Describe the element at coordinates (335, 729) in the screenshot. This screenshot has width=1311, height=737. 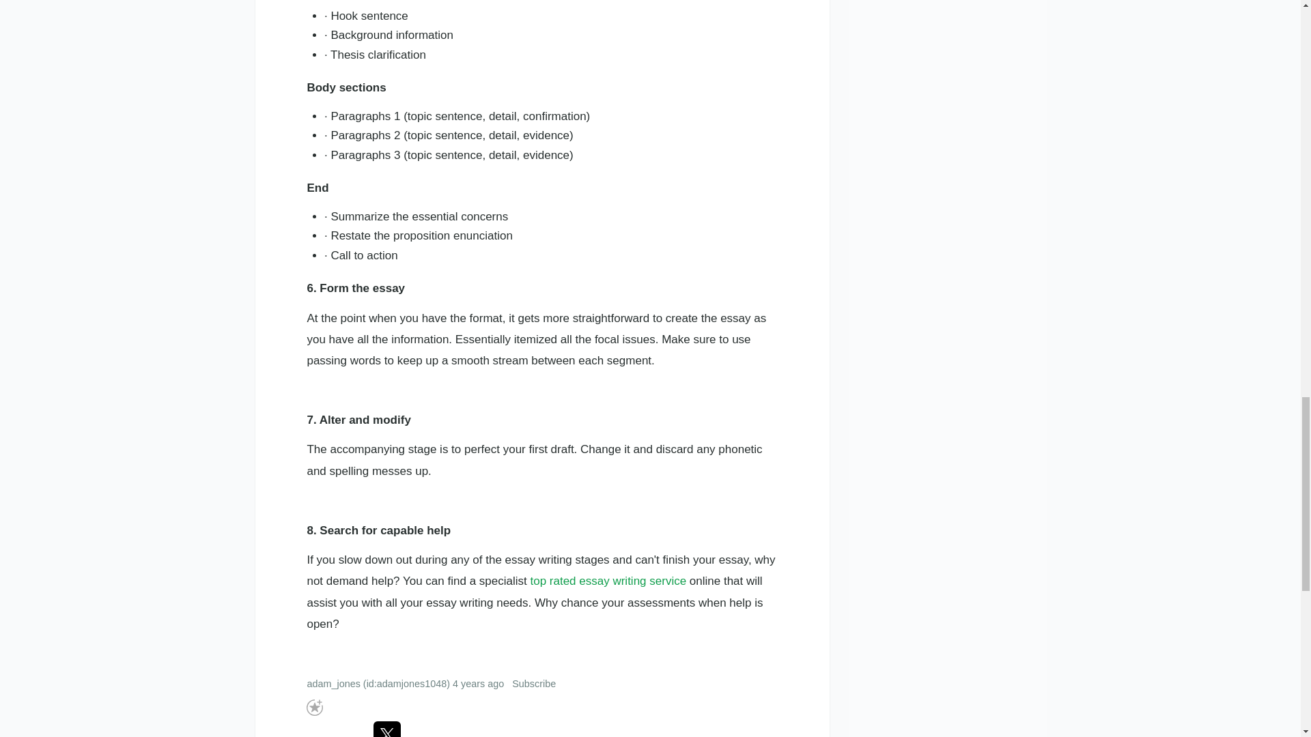
I see `Bookmark this entry on Hatena::Bookmark` at that location.